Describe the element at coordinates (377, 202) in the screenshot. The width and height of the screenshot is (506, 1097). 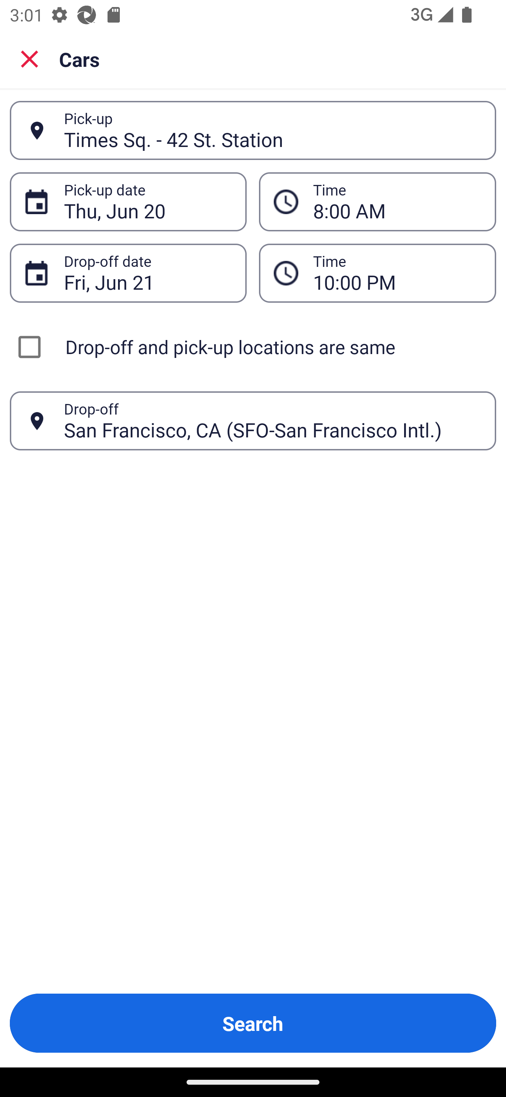
I see `8:00 AM` at that location.